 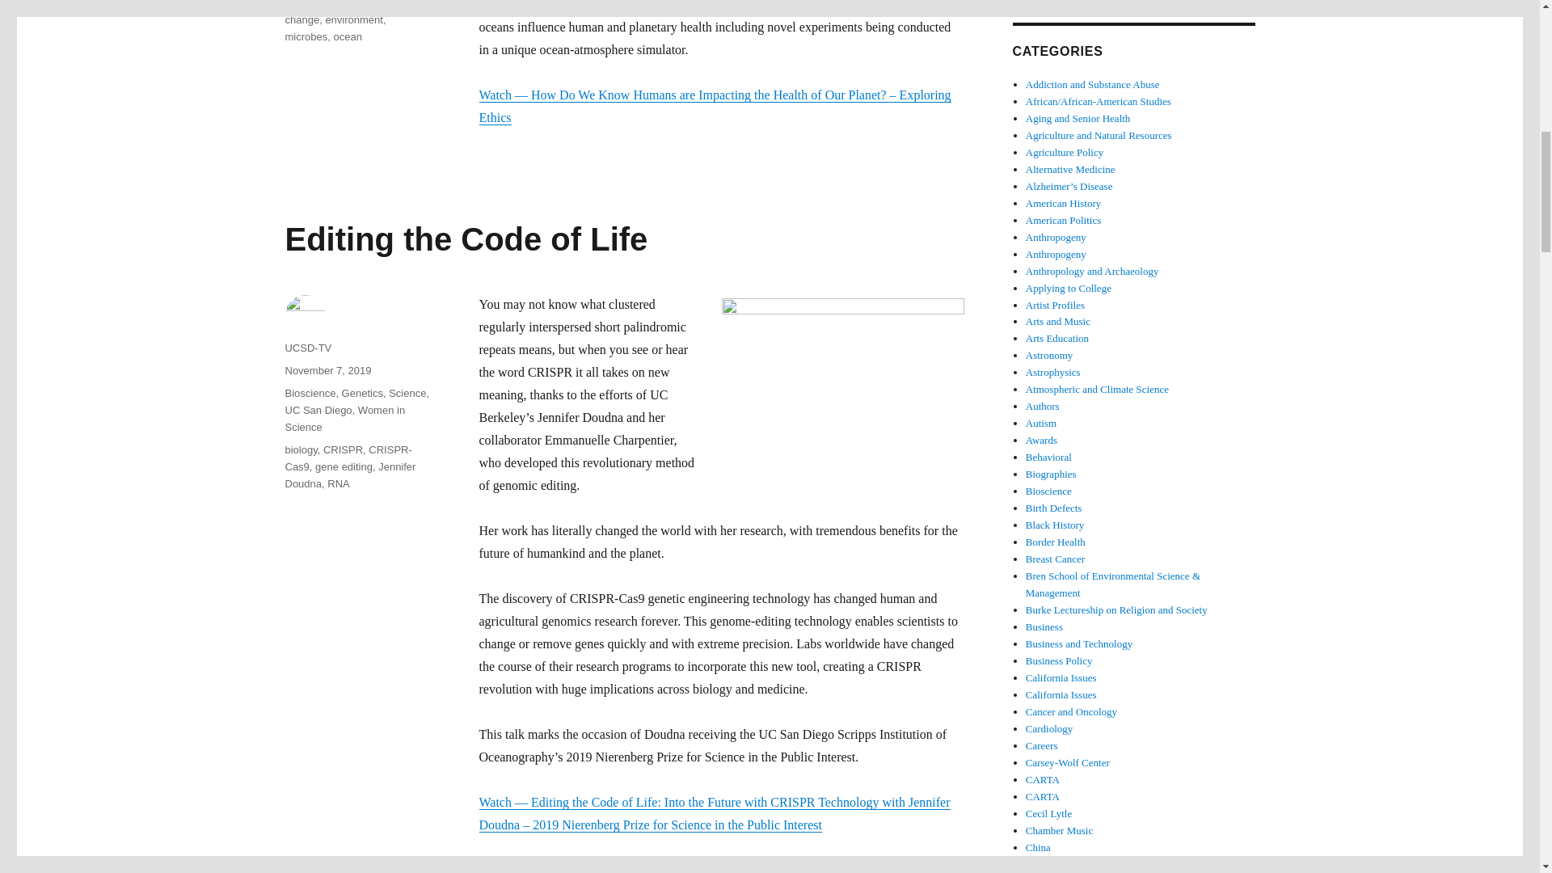 What do you see at coordinates (362, 393) in the screenshot?
I see `Genetics` at bounding box center [362, 393].